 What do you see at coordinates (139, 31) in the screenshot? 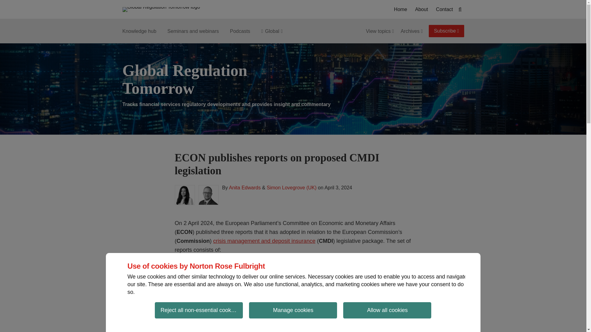
I see `Knowledge hub` at bounding box center [139, 31].